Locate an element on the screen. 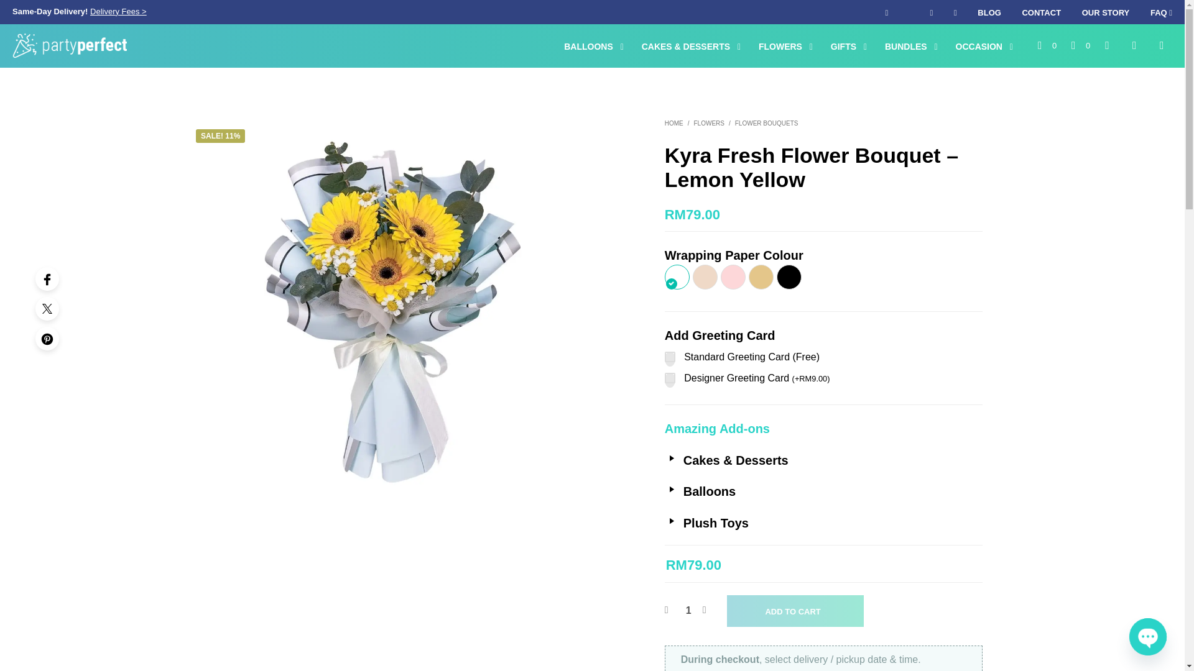 This screenshot has width=1194, height=671. BALLOONS is located at coordinates (588, 47).